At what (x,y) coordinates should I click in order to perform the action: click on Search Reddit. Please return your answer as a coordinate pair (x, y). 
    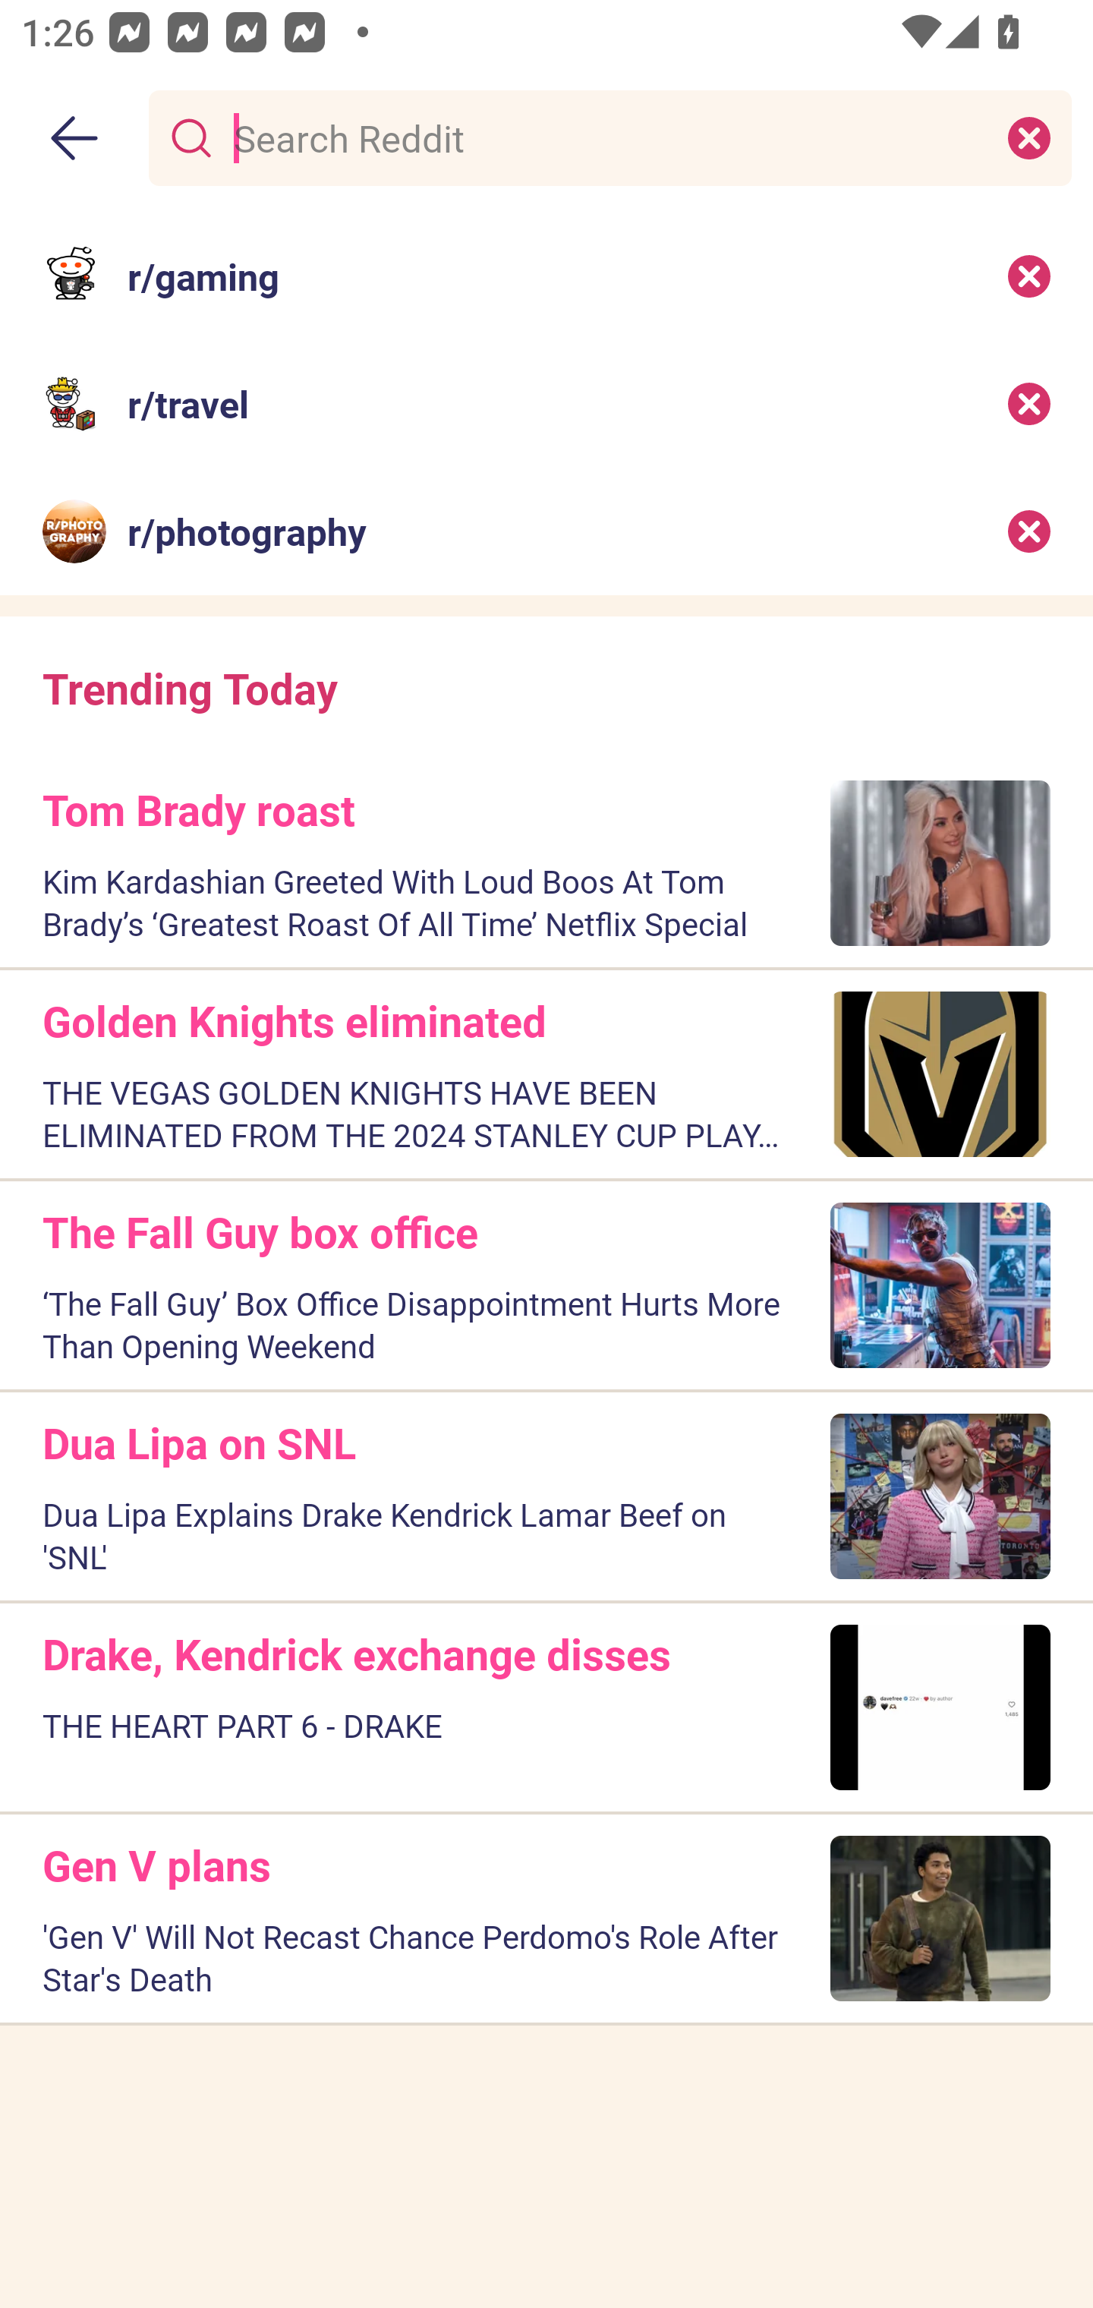
    Looking at the image, I should click on (604, 137).